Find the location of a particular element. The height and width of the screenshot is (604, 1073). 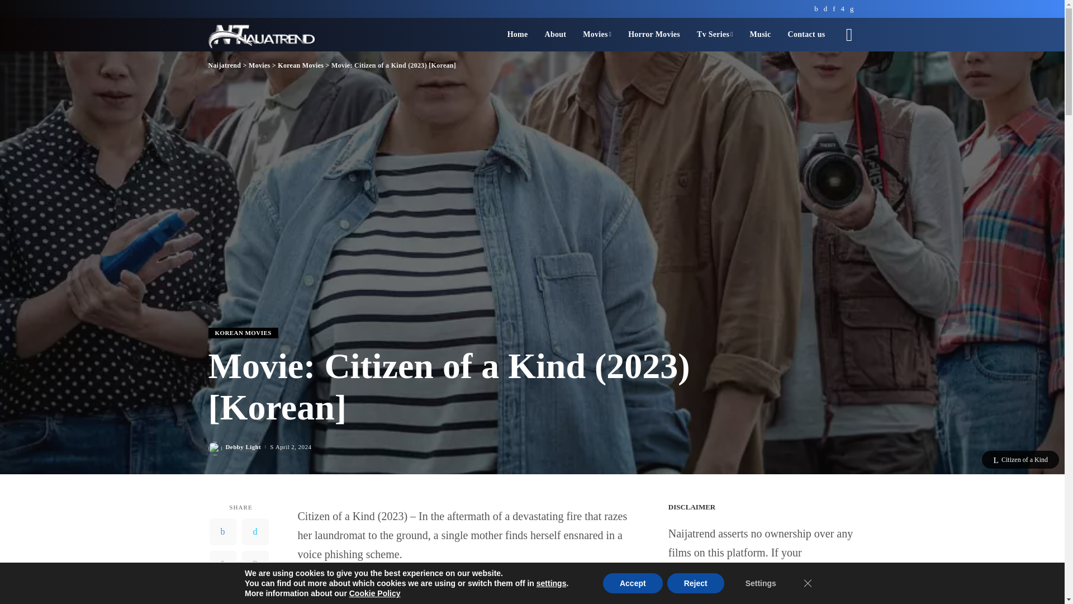

Go to the Movies Category archives. is located at coordinates (259, 65).